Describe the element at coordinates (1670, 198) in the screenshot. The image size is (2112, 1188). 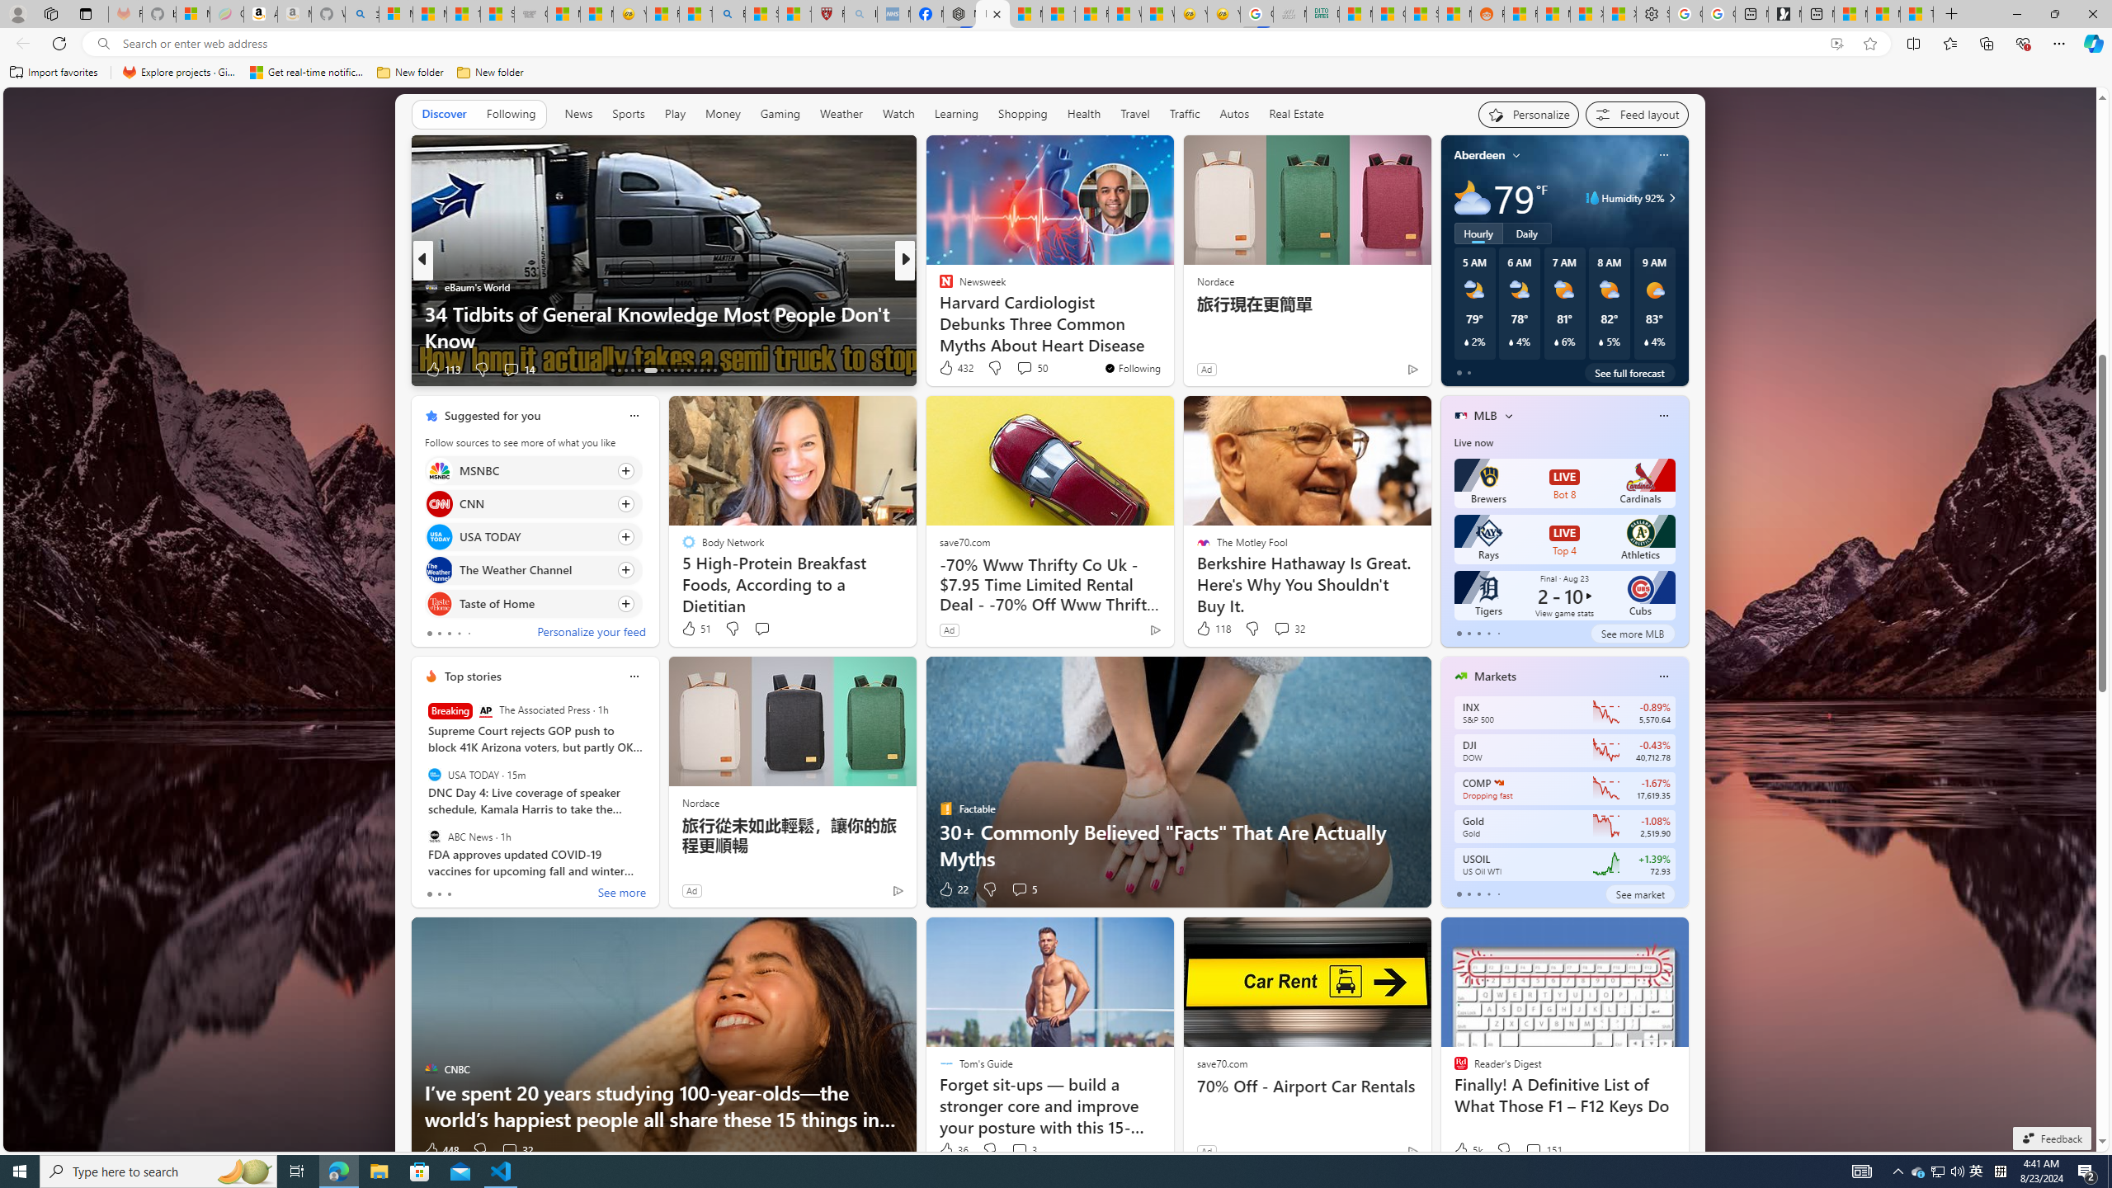
I see `Humidity 92%` at that location.